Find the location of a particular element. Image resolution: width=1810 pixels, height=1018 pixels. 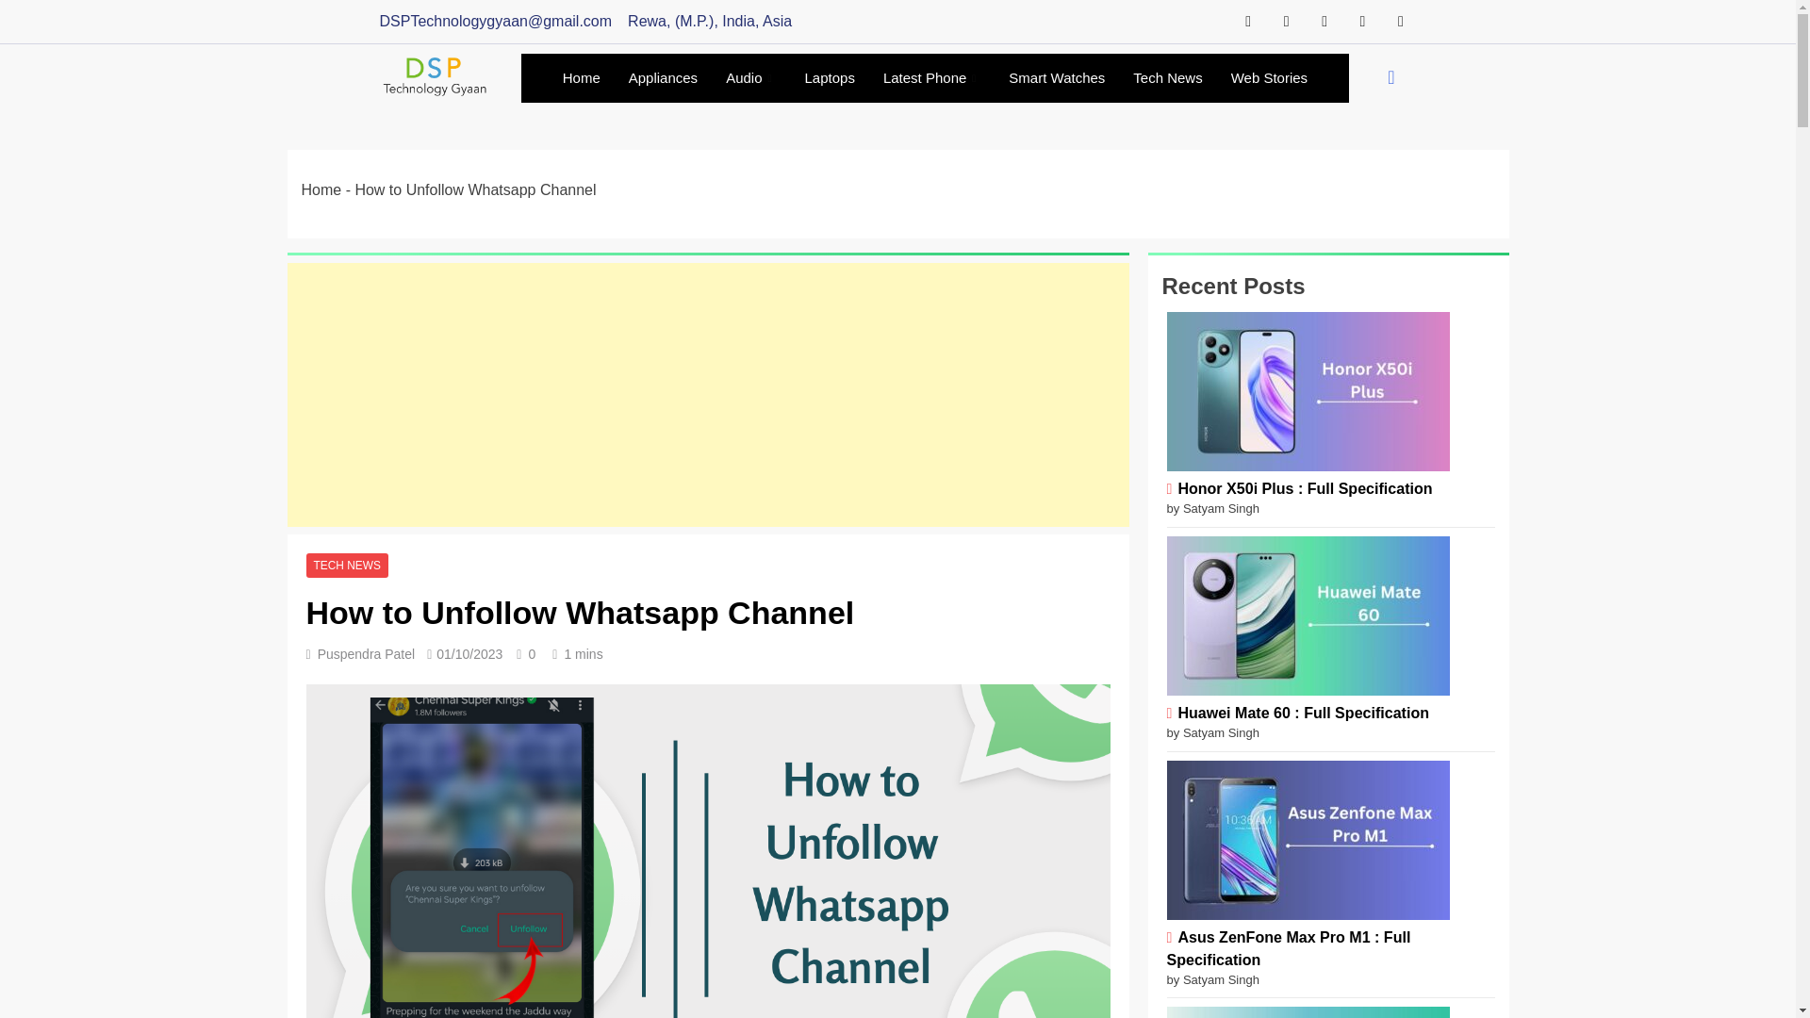

Audio is located at coordinates (750, 78).